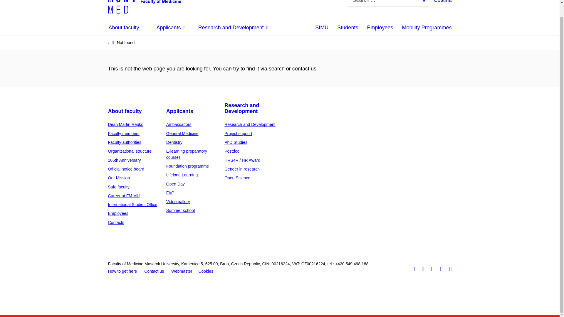 The height and width of the screenshot is (317, 564). Describe the element at coordinates (171, 28) in the screenshot. I see `Applicants` at that location.